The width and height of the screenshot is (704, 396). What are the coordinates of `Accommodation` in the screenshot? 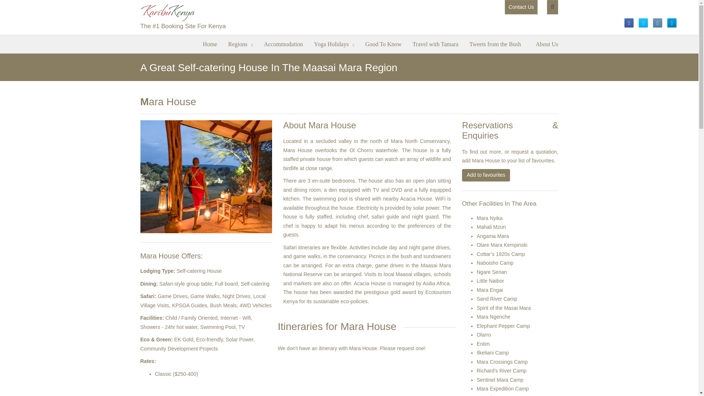 It's located at (283, 43).